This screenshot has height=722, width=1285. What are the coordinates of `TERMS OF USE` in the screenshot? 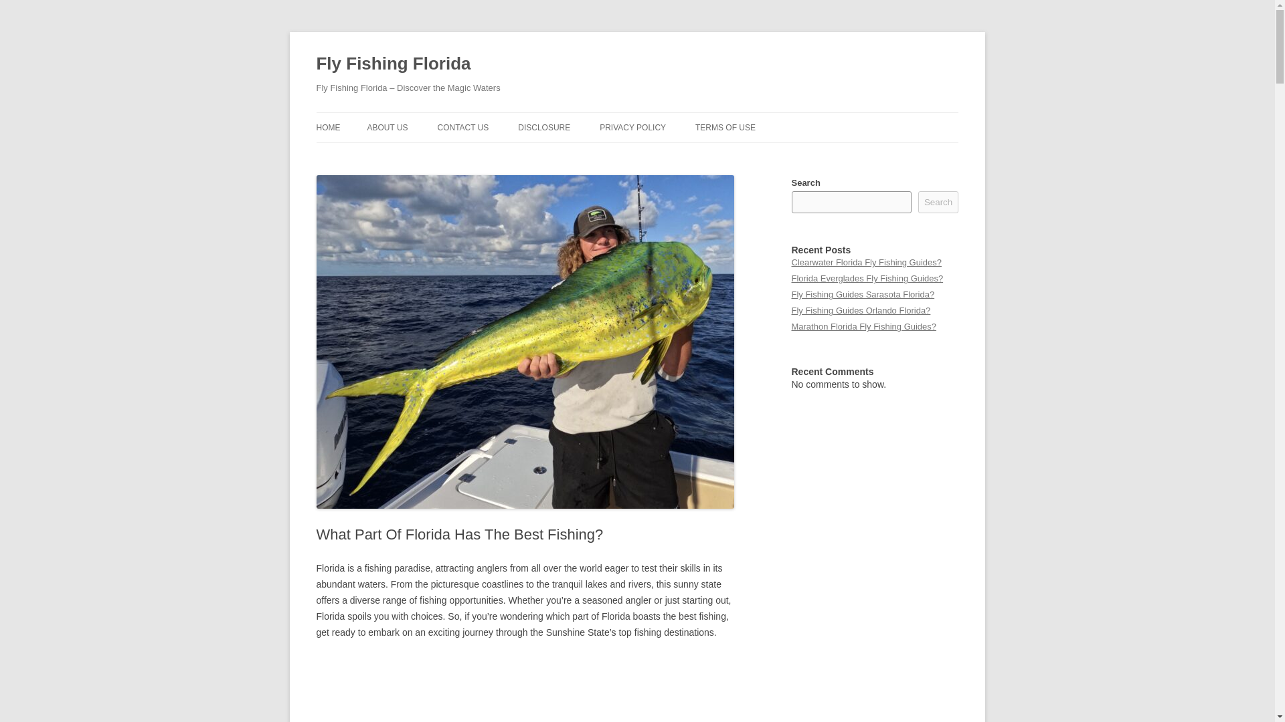 It's located at (725, 127).